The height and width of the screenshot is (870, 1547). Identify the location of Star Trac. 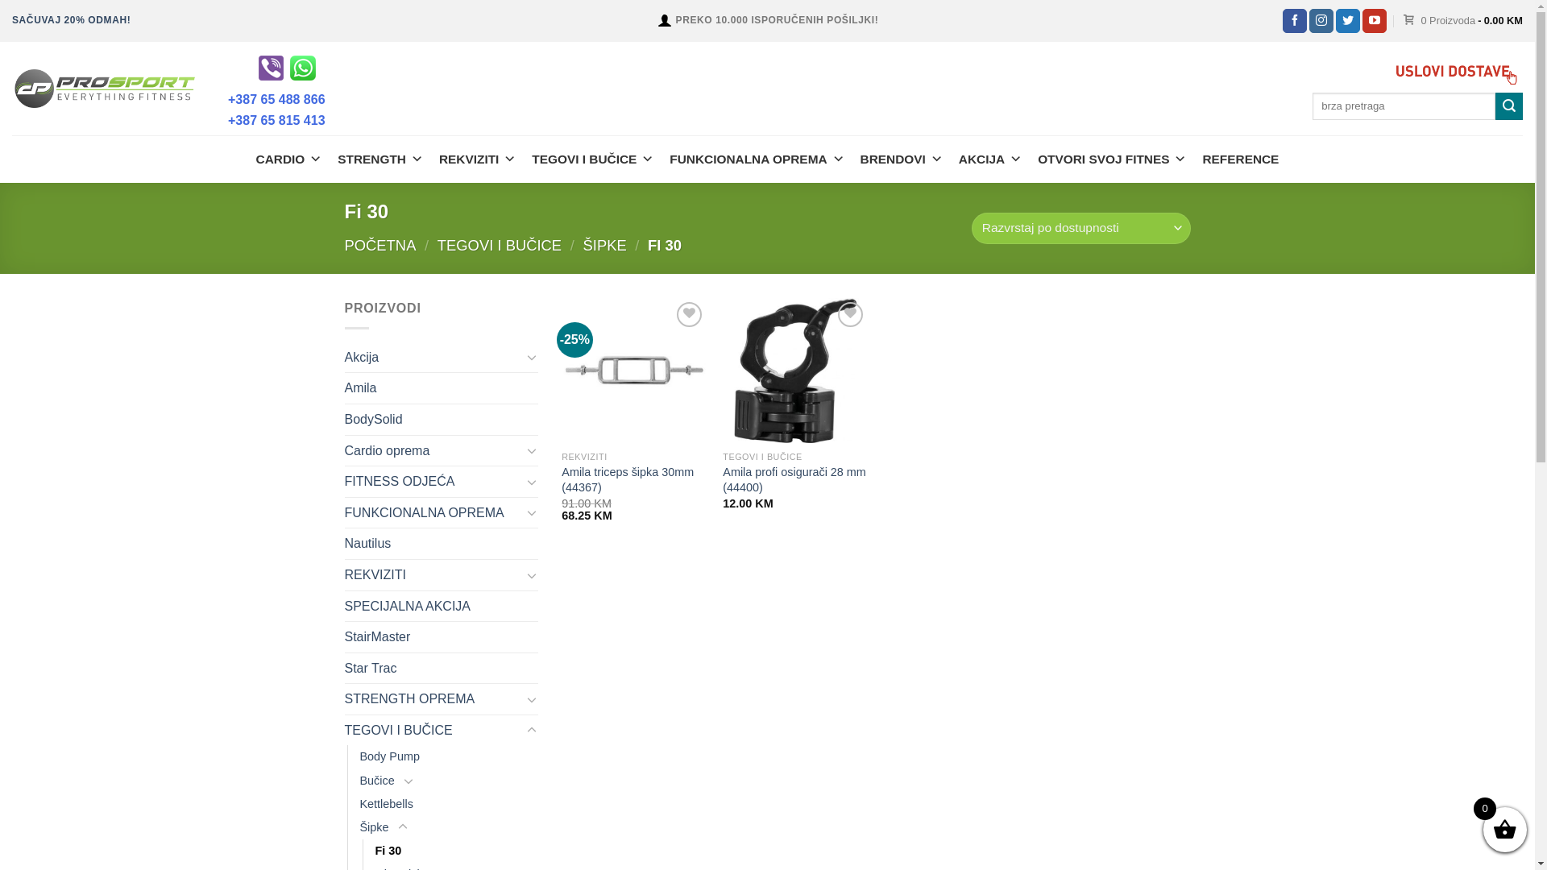
(442, 669).